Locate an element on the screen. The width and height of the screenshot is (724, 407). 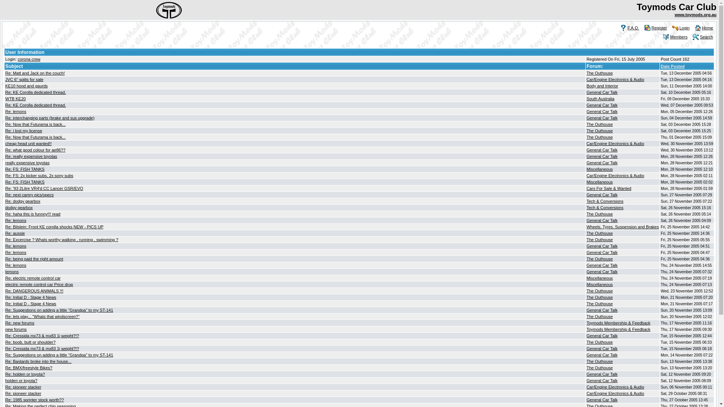
Re: new forums is located at coordinates (20, 323).